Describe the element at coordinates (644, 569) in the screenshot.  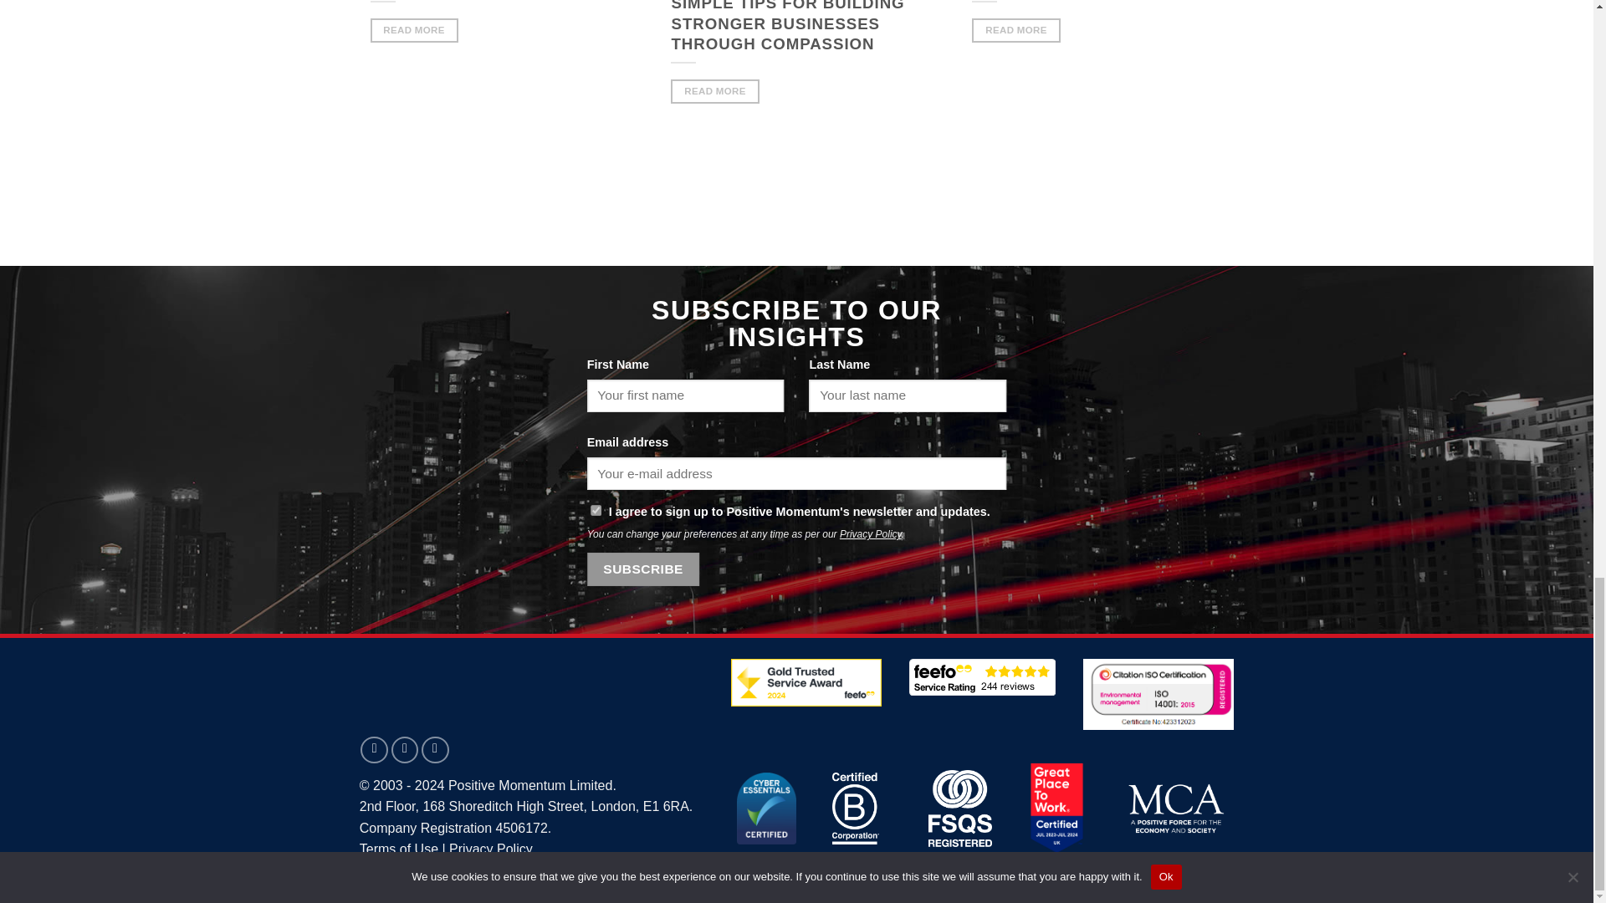
I see `Subscribe` at that location.